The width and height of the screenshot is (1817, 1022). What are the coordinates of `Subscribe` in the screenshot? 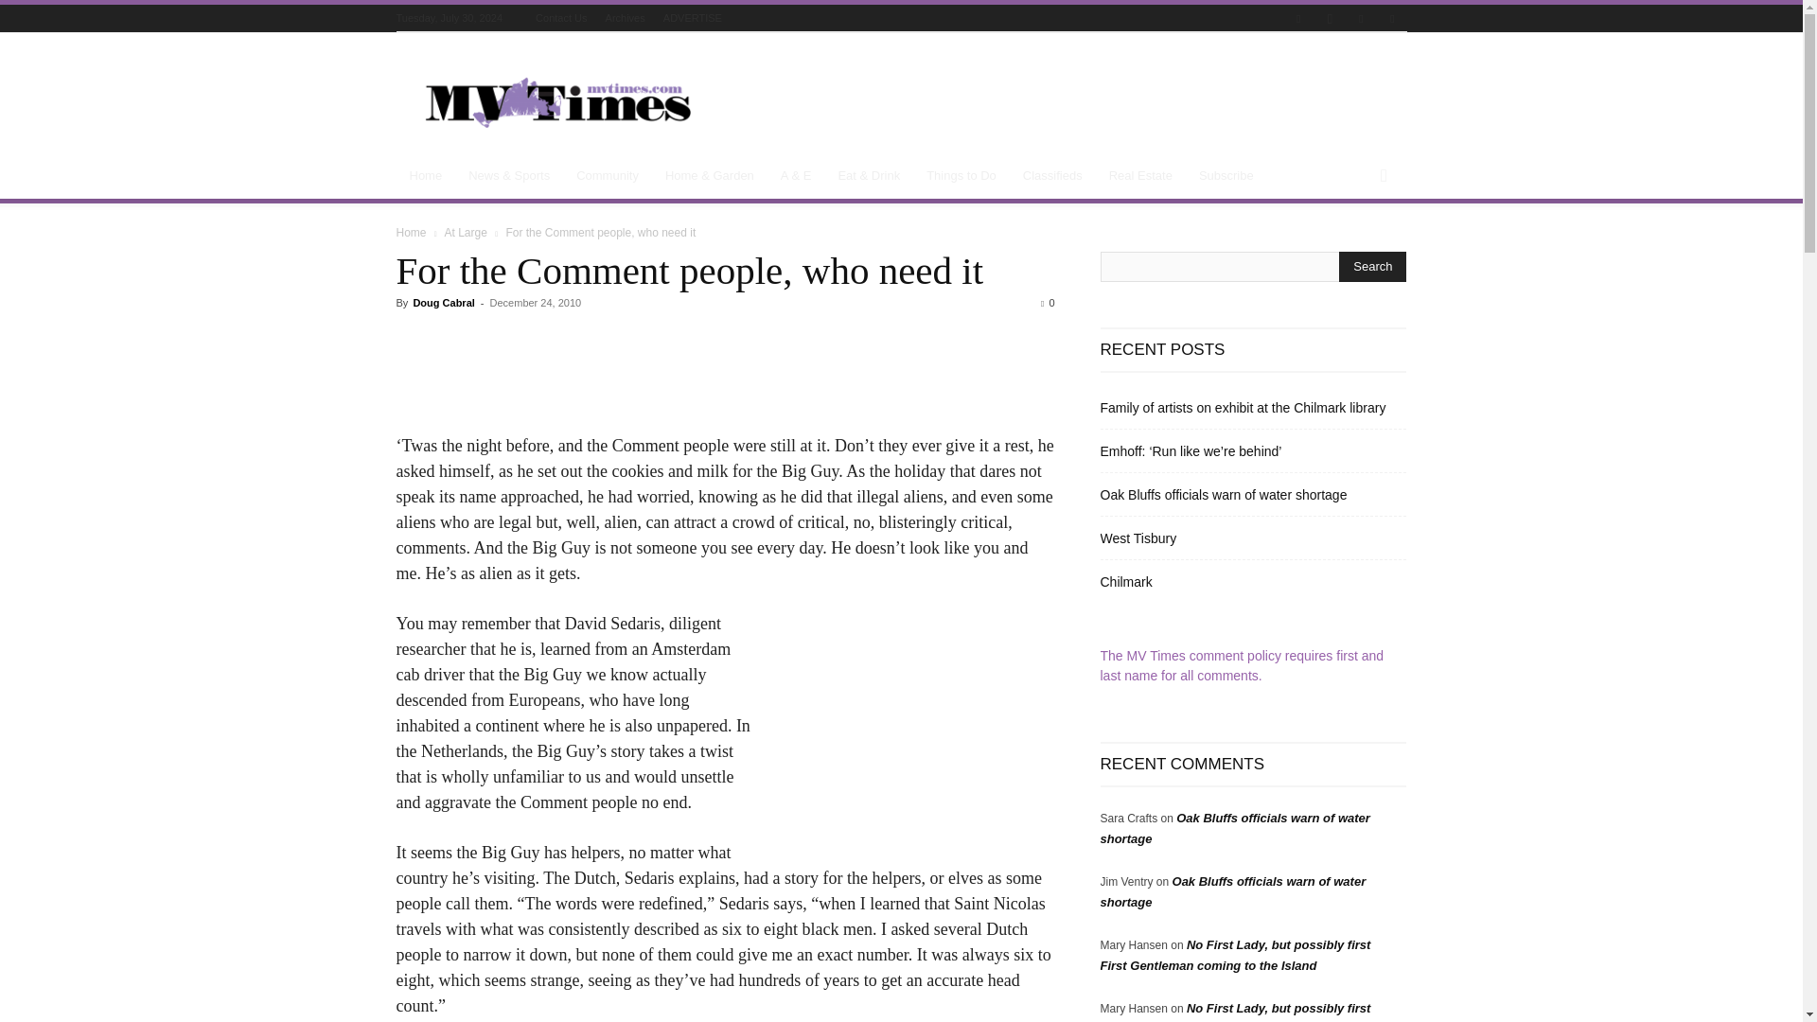 It's located at (1226, 176).